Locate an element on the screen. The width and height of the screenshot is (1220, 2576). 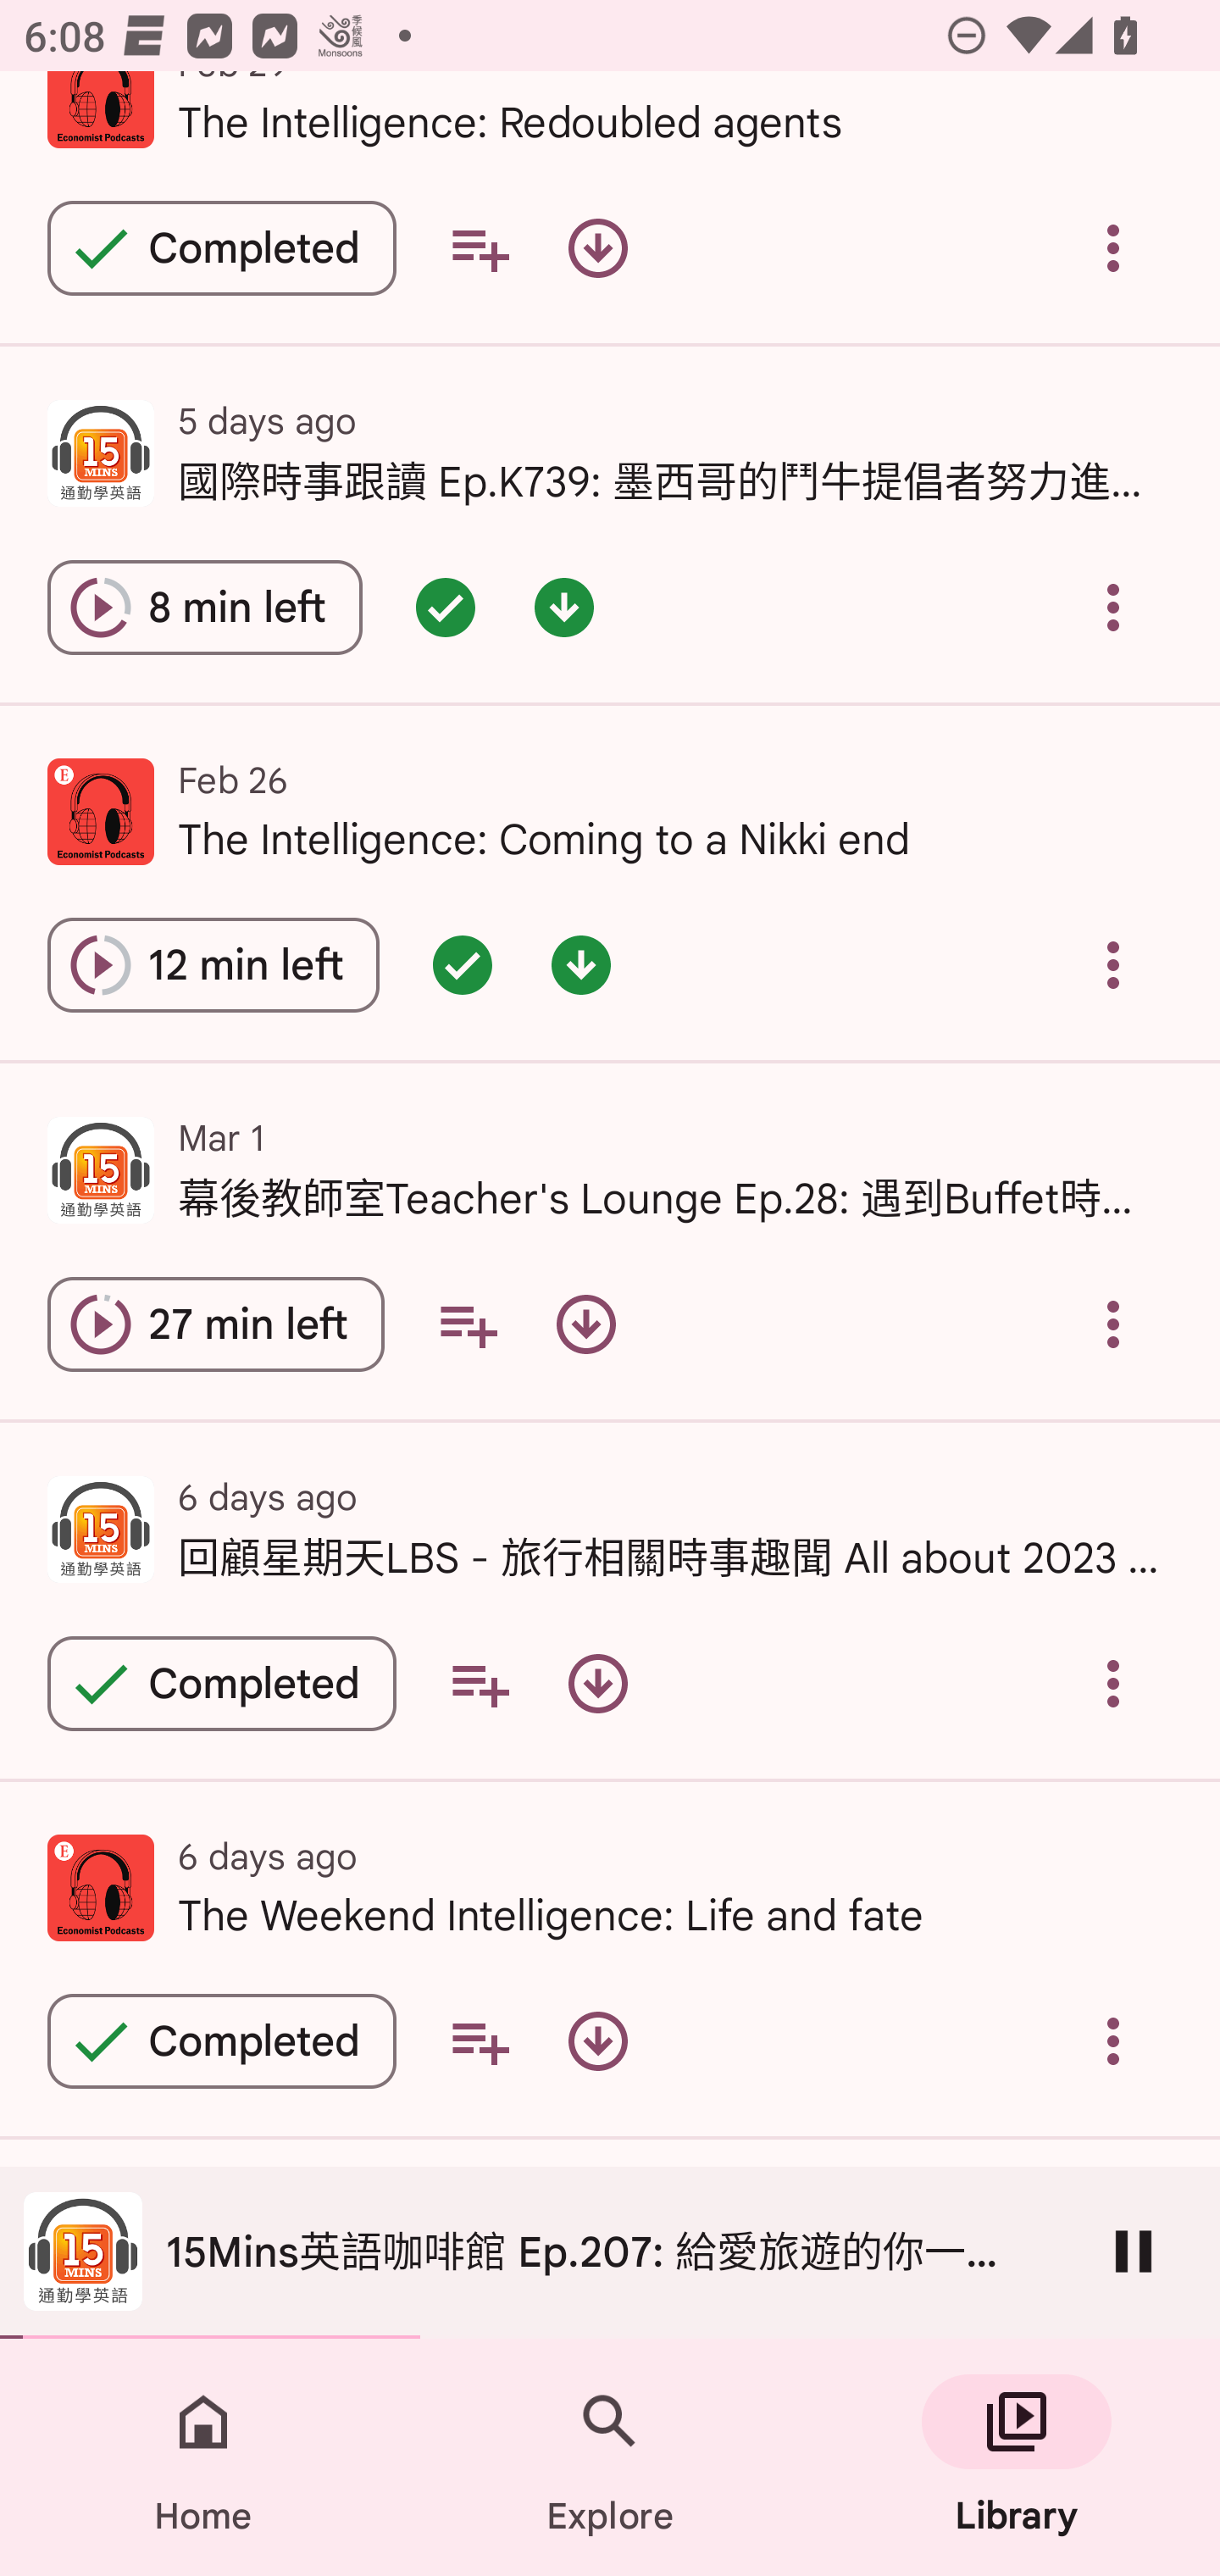
Episode queued - double tap for options is located at coordinates (463, 964).